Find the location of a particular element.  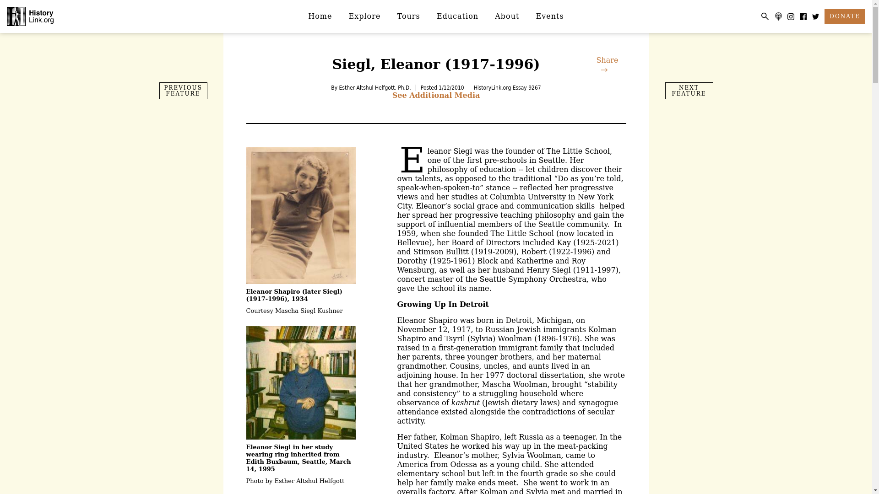

NEXT FEATURE is located at coordinates (689, 91).